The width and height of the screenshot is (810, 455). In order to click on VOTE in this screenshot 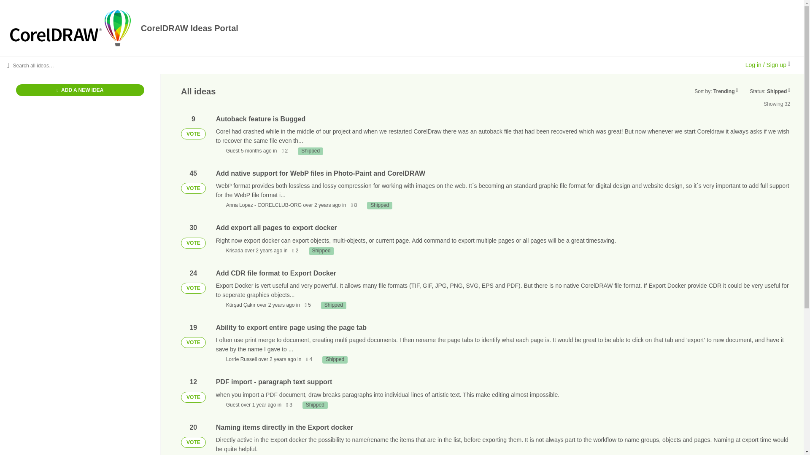, I will do `click(193, 243)`.